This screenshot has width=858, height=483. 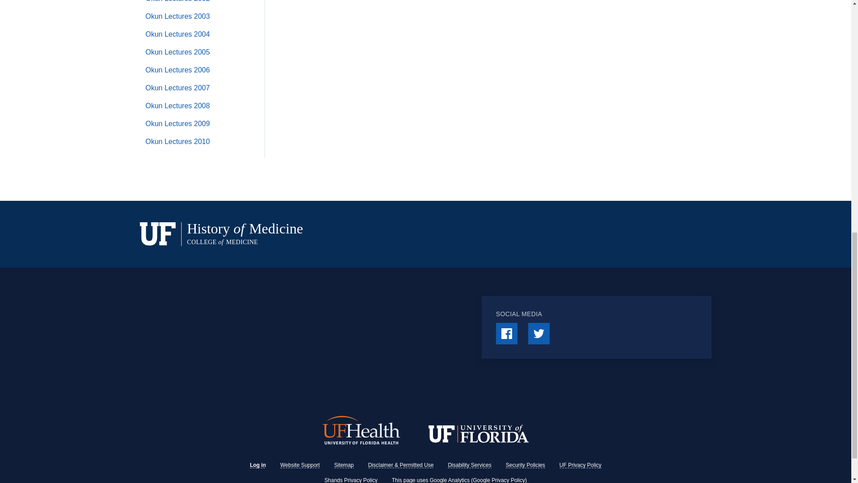 What do you see at coordinates (350, 480) in the screenshot?
I see `Shands Privacy Policy` at bounding box center [350, 480].